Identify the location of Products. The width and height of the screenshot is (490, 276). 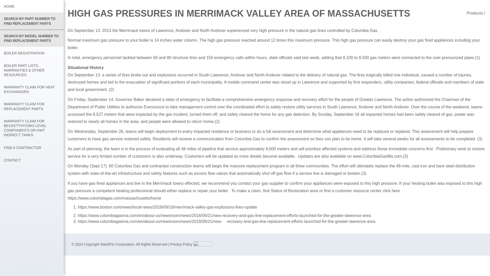
(475, 13).